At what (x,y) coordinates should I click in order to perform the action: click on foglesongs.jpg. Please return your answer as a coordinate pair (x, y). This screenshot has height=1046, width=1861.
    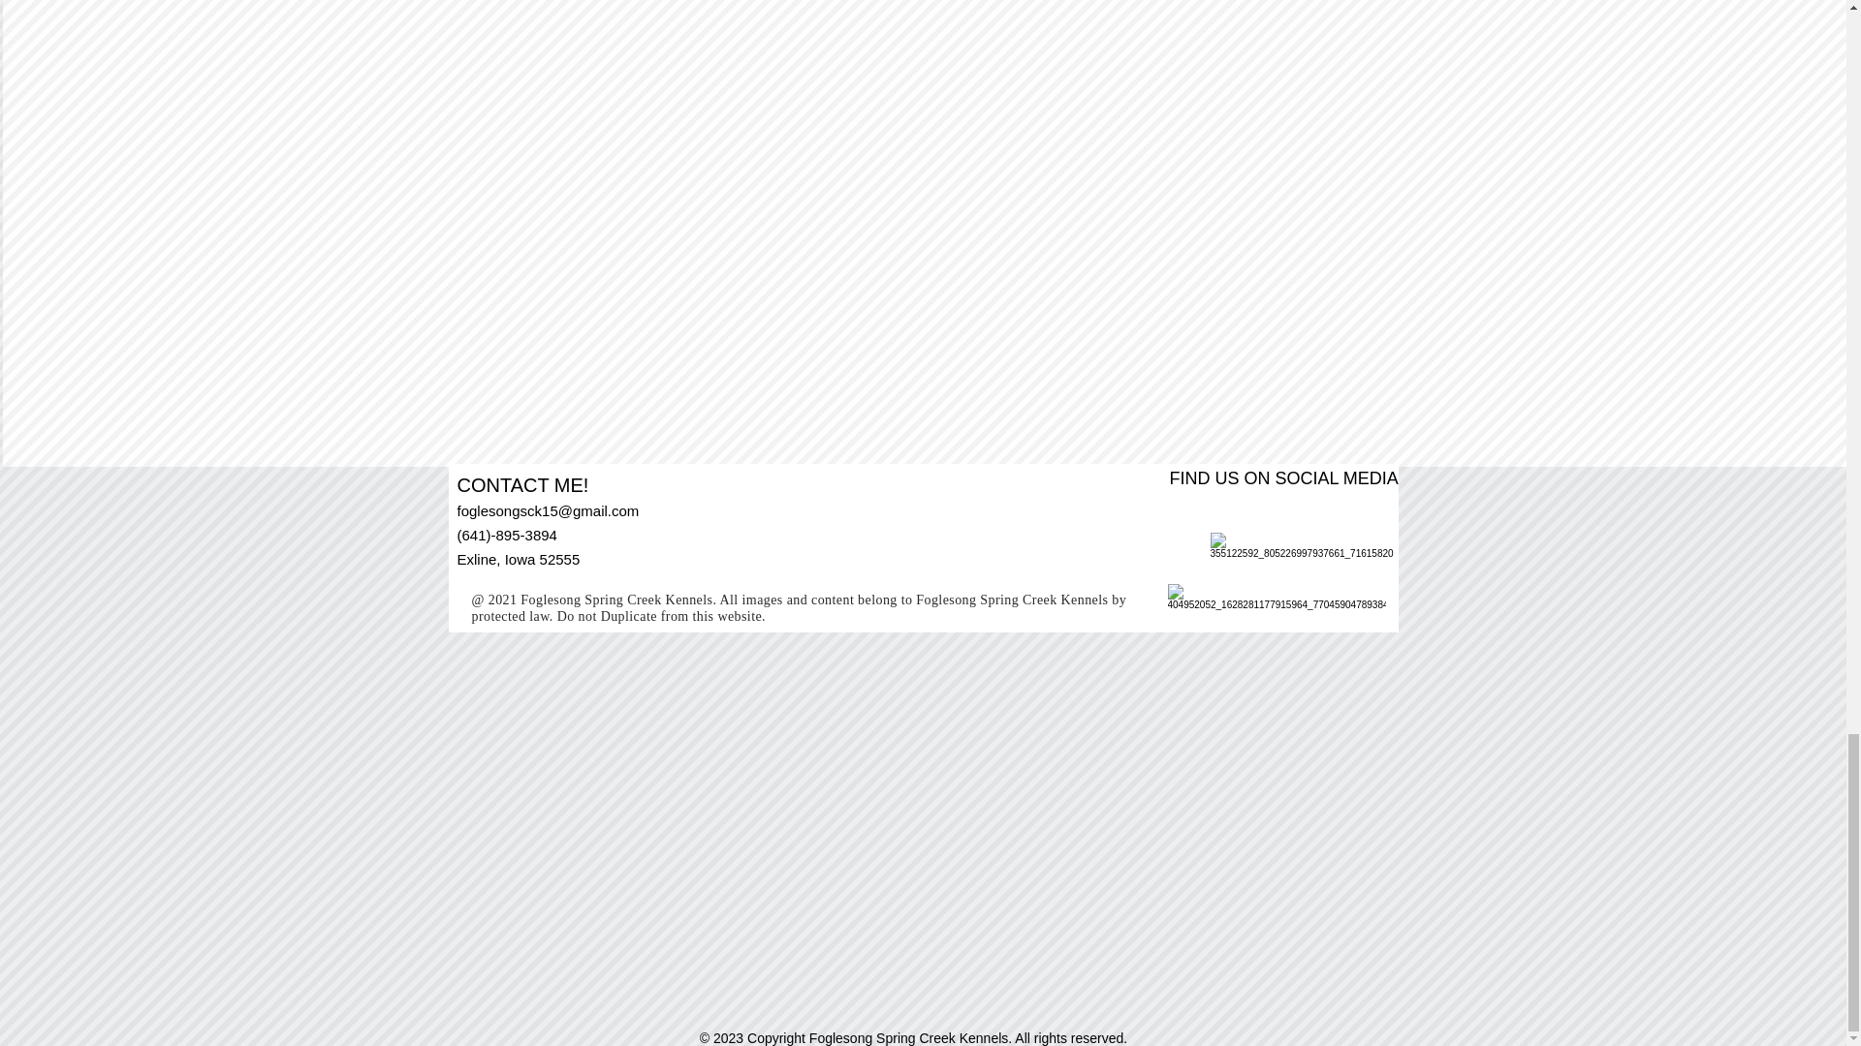
    Looking at the image, I should click on (599, 194).